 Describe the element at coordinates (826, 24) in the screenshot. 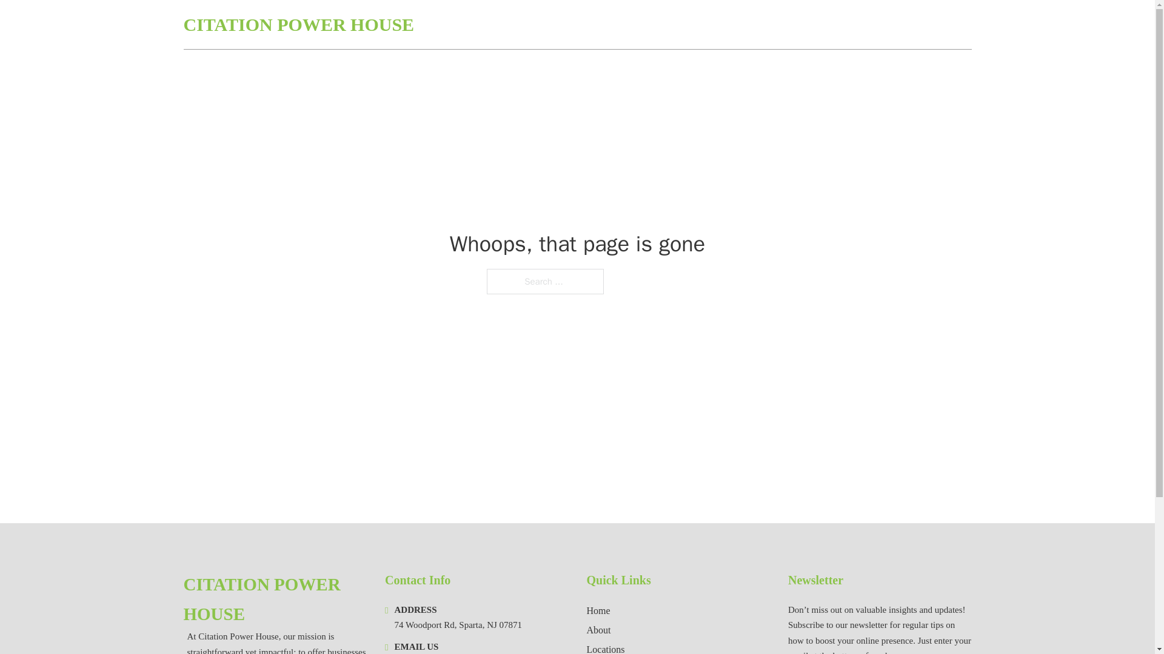

I see `HOME` at that location.